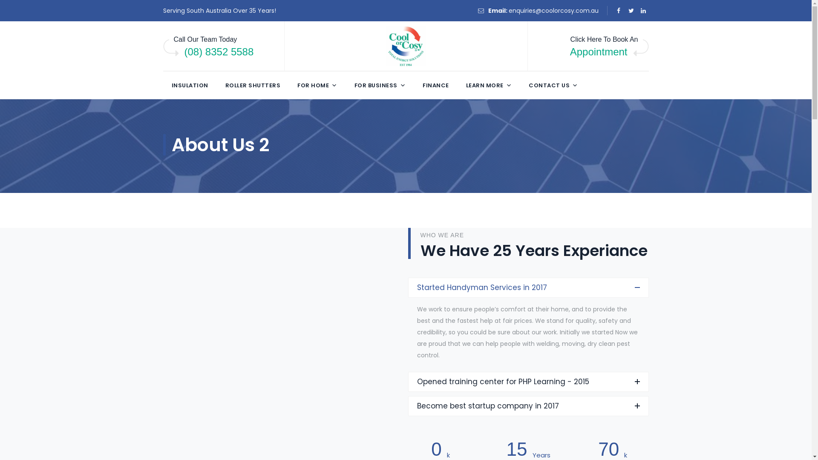 The image size is (818, 460). Describe the element at coordinates (190, 85) in the screenshot. I see `INSULATION` at that location.